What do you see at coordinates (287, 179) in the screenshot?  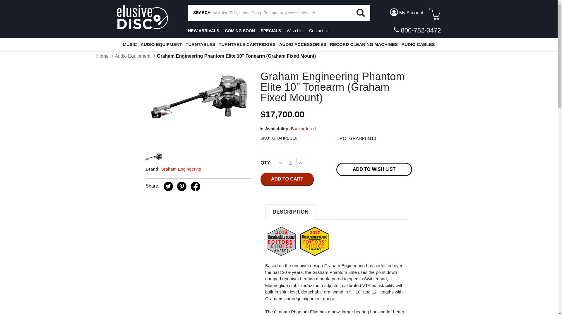 I see `Add to Cart` at bounding box center [287, 179].